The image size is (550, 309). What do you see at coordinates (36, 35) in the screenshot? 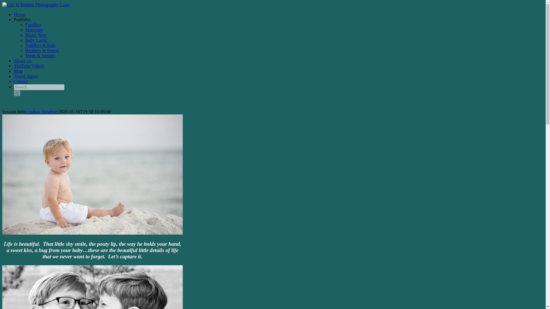
I see `Brand New` at bounding box center [36, 35].